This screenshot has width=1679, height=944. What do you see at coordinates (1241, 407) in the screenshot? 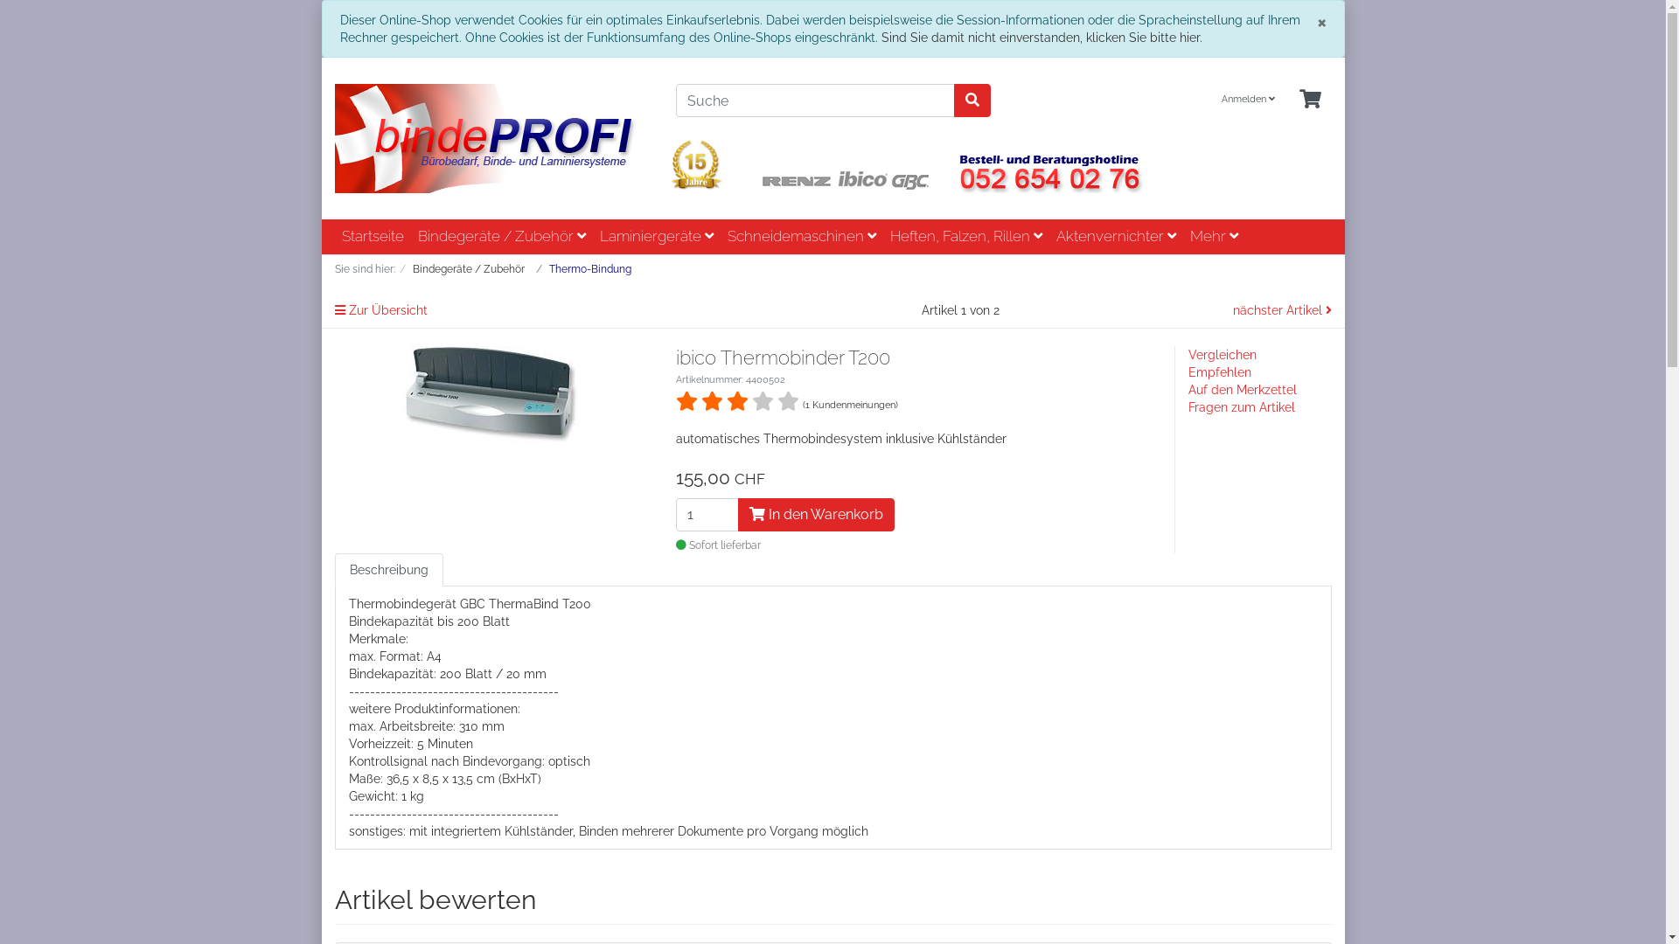
I see `Fragen zum Artikel` at bounding box center [1241, 407].